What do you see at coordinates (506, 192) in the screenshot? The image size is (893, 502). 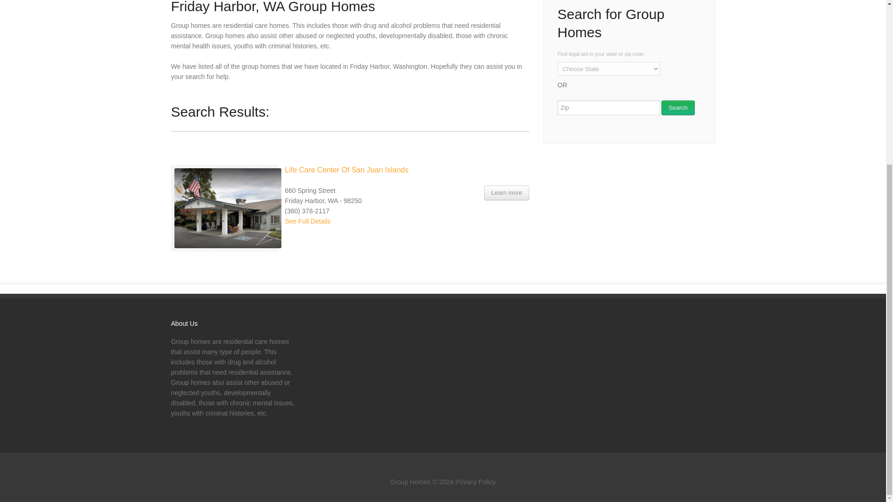 I see `Learn more` at bounding box center [506, 192].